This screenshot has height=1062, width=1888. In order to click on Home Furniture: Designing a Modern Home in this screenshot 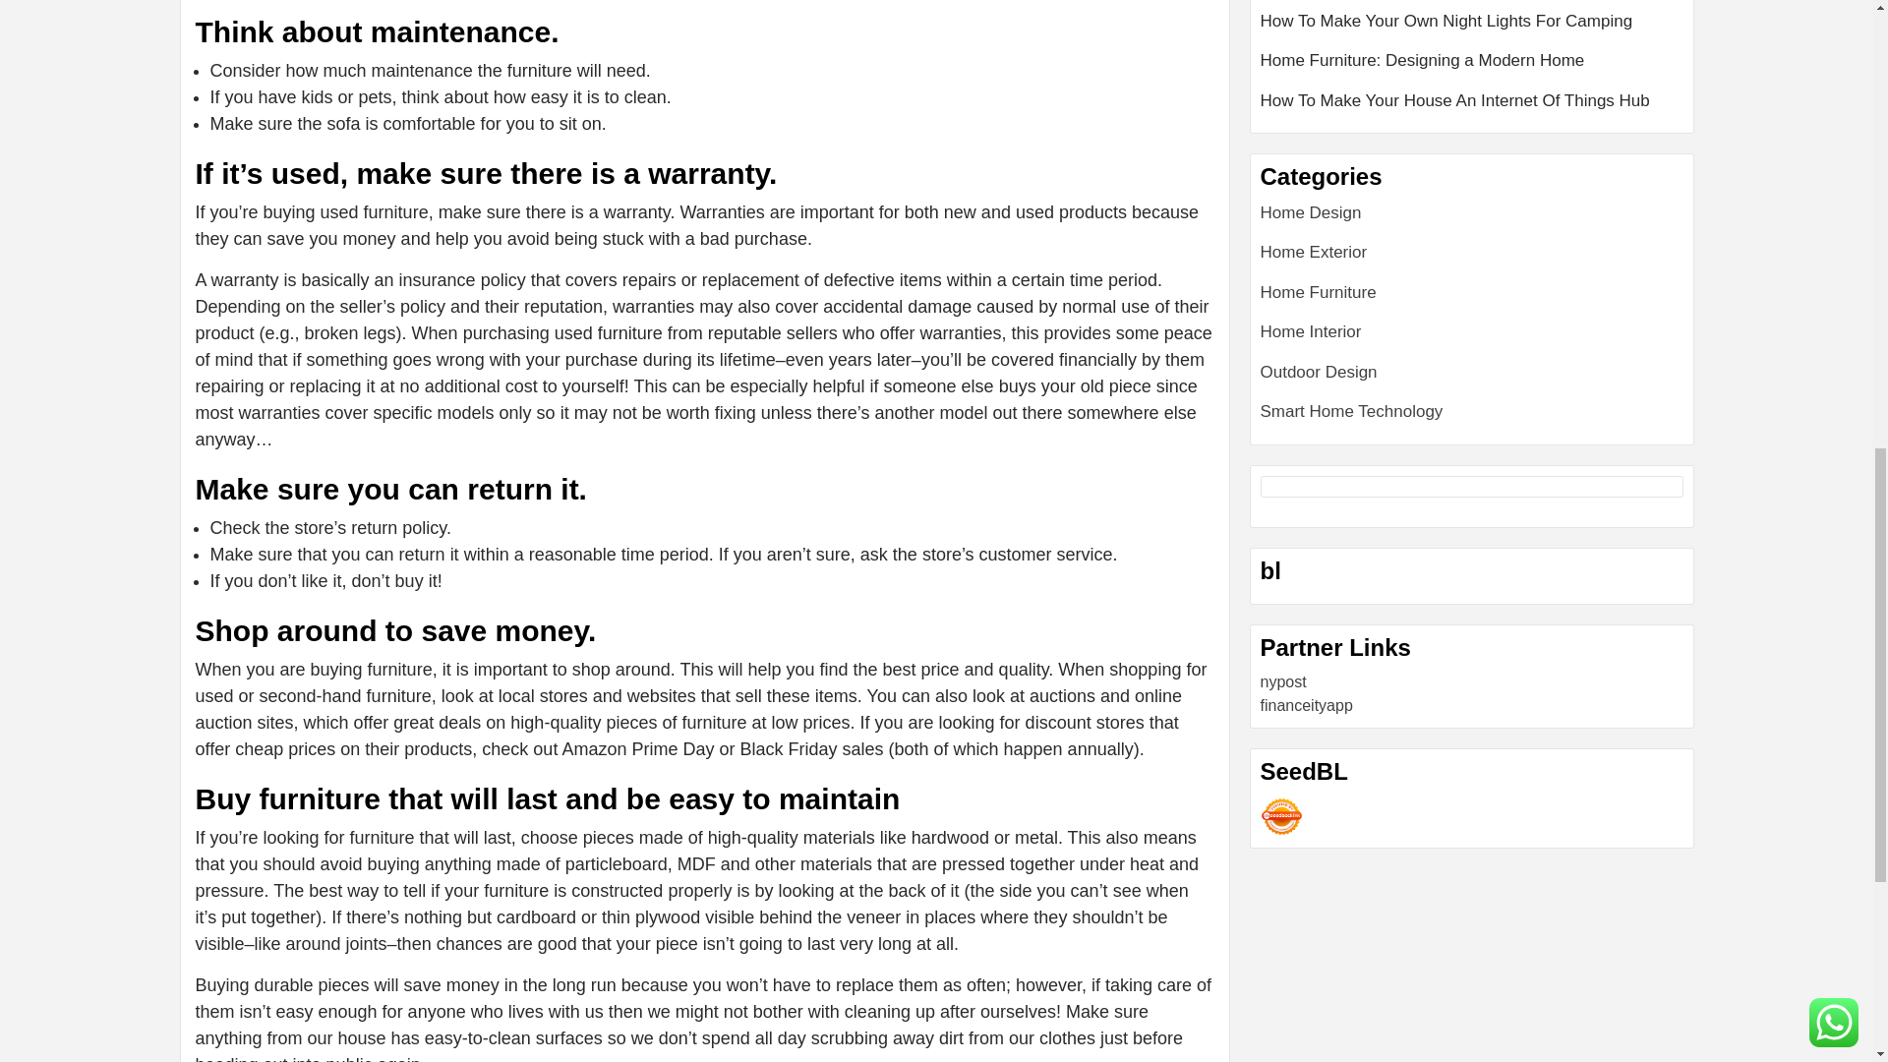, I will do `click(1472, 67)`.